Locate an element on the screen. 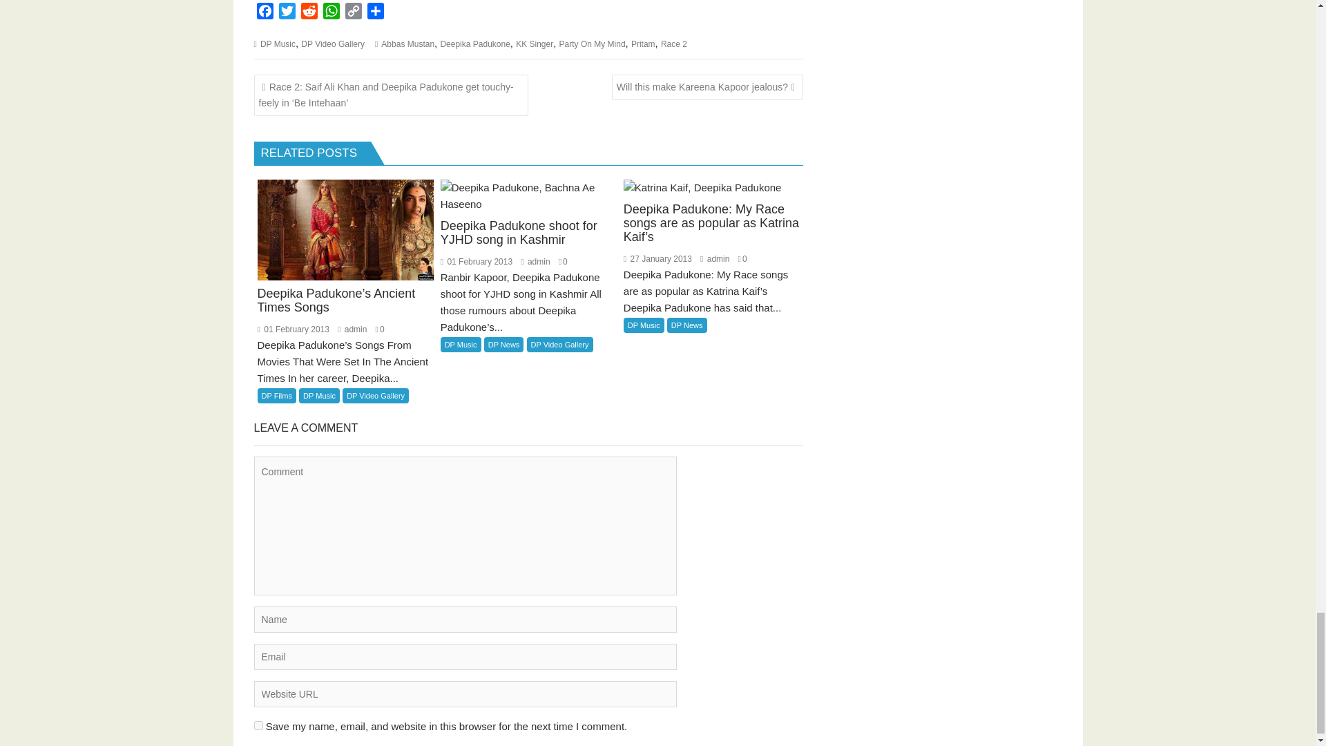 This screenshot has height=746, width=1326. Twitter is located at coordinates (287, 13).